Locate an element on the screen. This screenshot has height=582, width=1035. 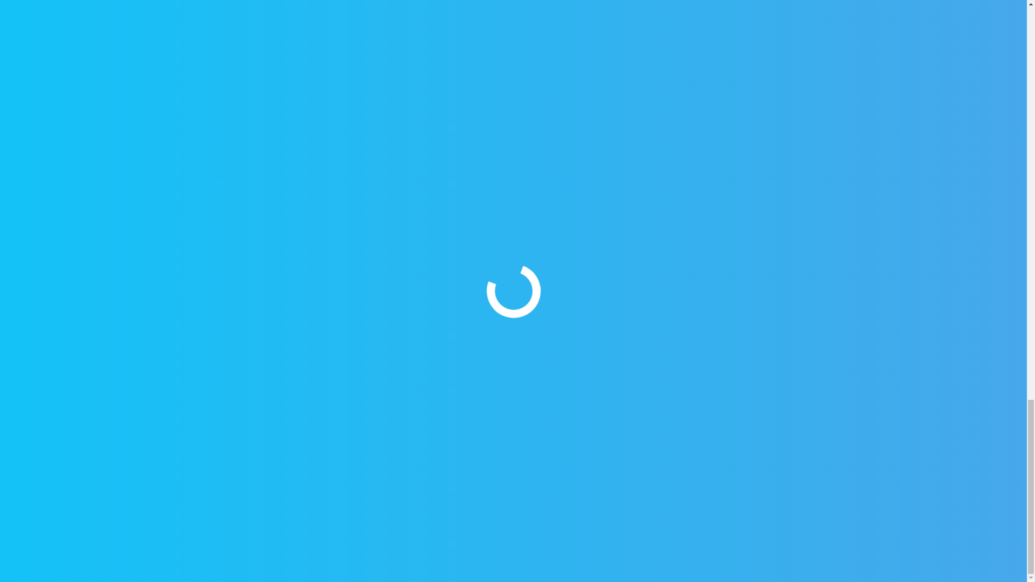
Instagram is located at coordinates (362, 462).